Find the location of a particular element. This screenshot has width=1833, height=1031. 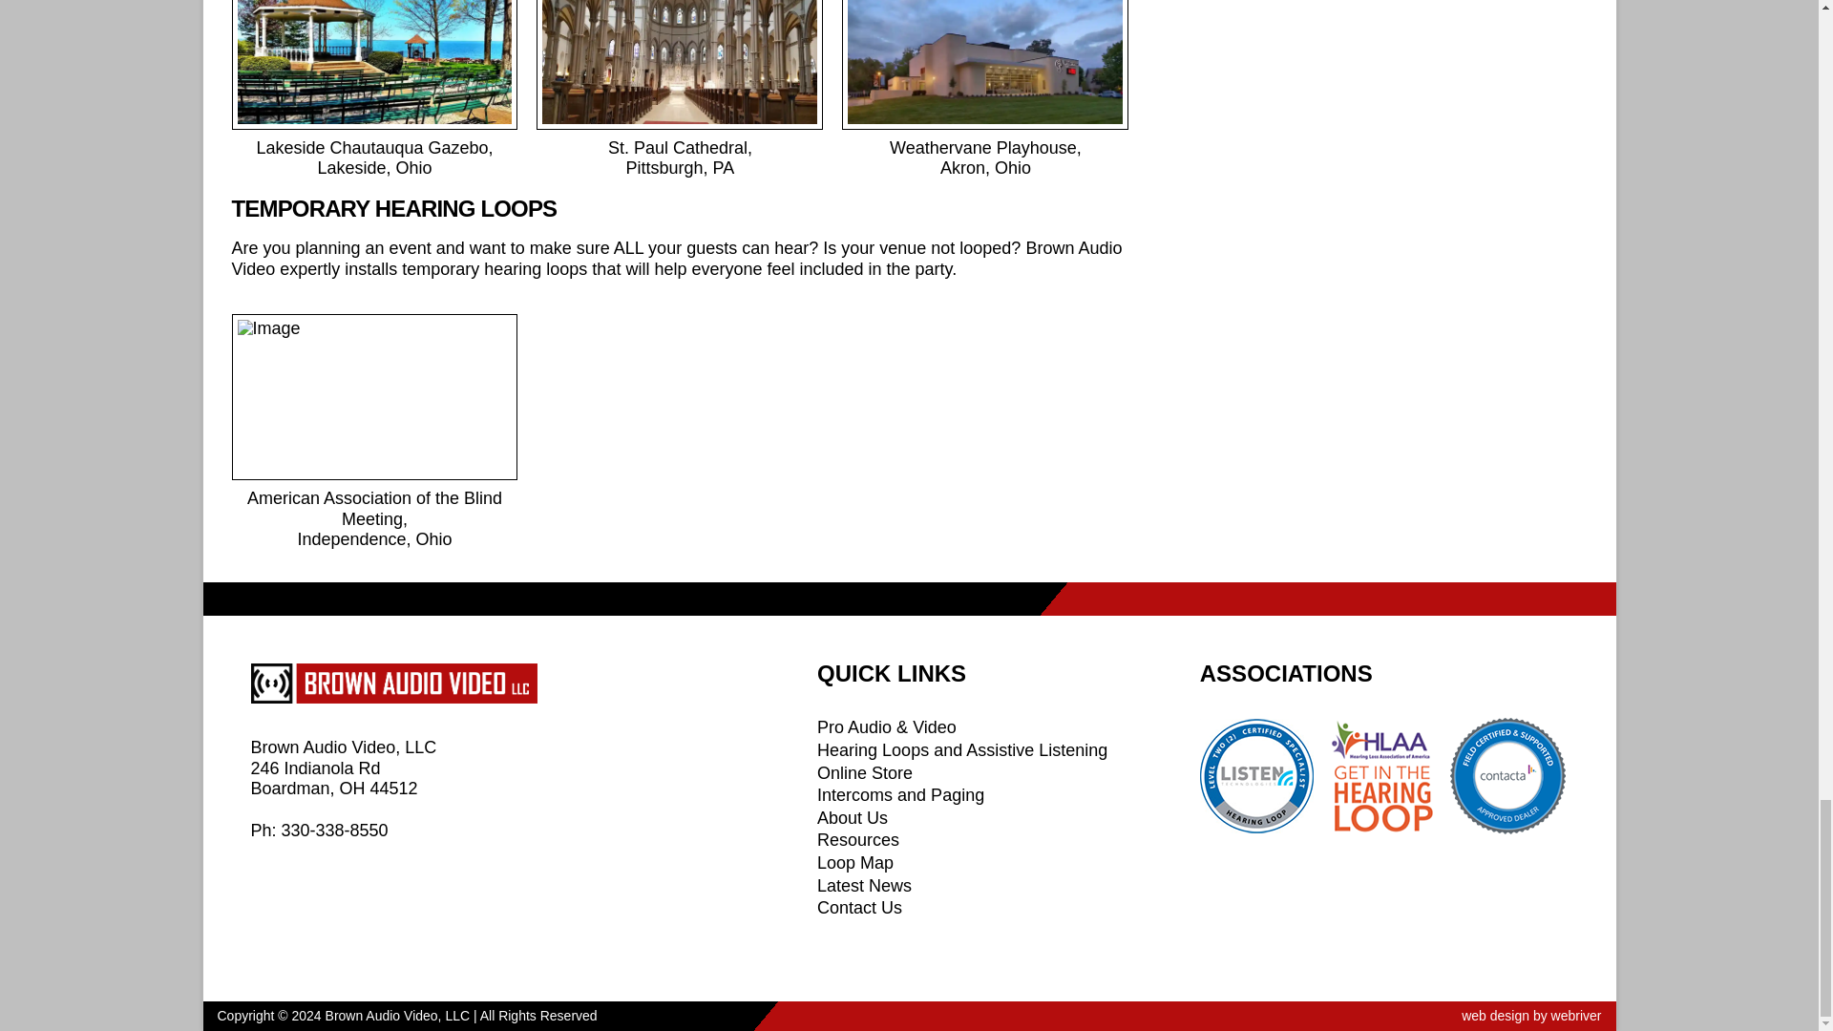

Loop Map is located at coordinates (855, 863).